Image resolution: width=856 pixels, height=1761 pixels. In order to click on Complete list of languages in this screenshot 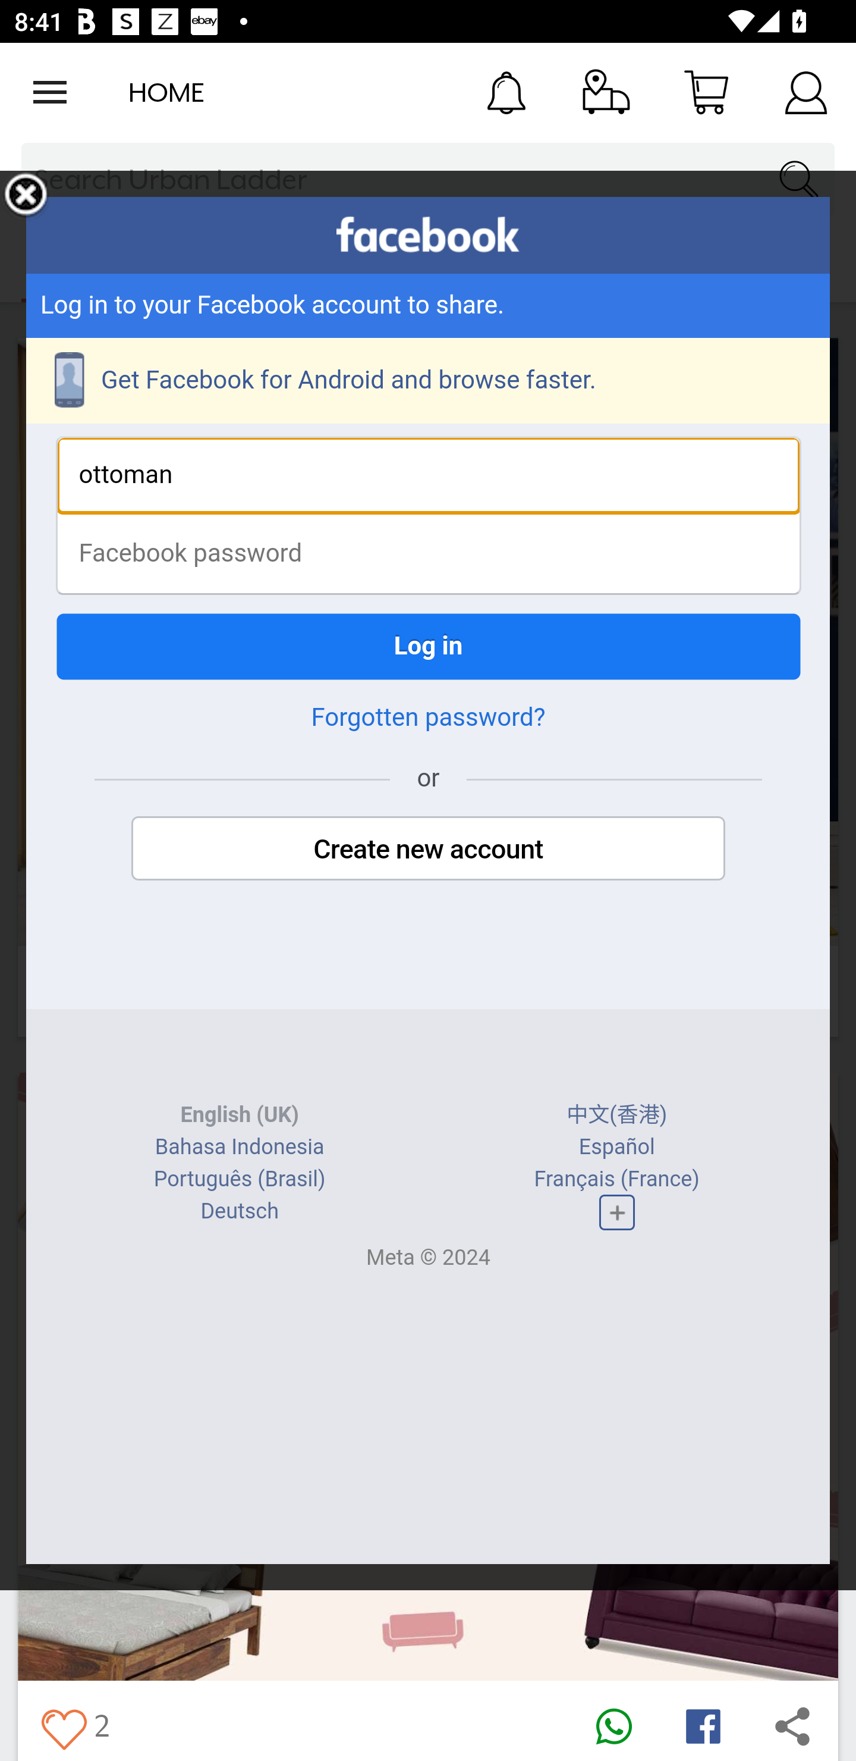, I will do `click(616, 1212)`.